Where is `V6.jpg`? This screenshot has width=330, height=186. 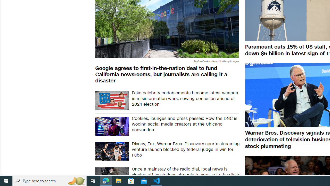 V6.jpg is located at coordinates (112, 100).